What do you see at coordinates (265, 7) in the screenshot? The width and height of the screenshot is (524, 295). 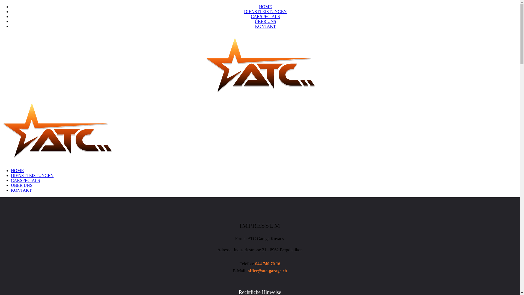 I see `HOME` at bounding box center [265, 7].